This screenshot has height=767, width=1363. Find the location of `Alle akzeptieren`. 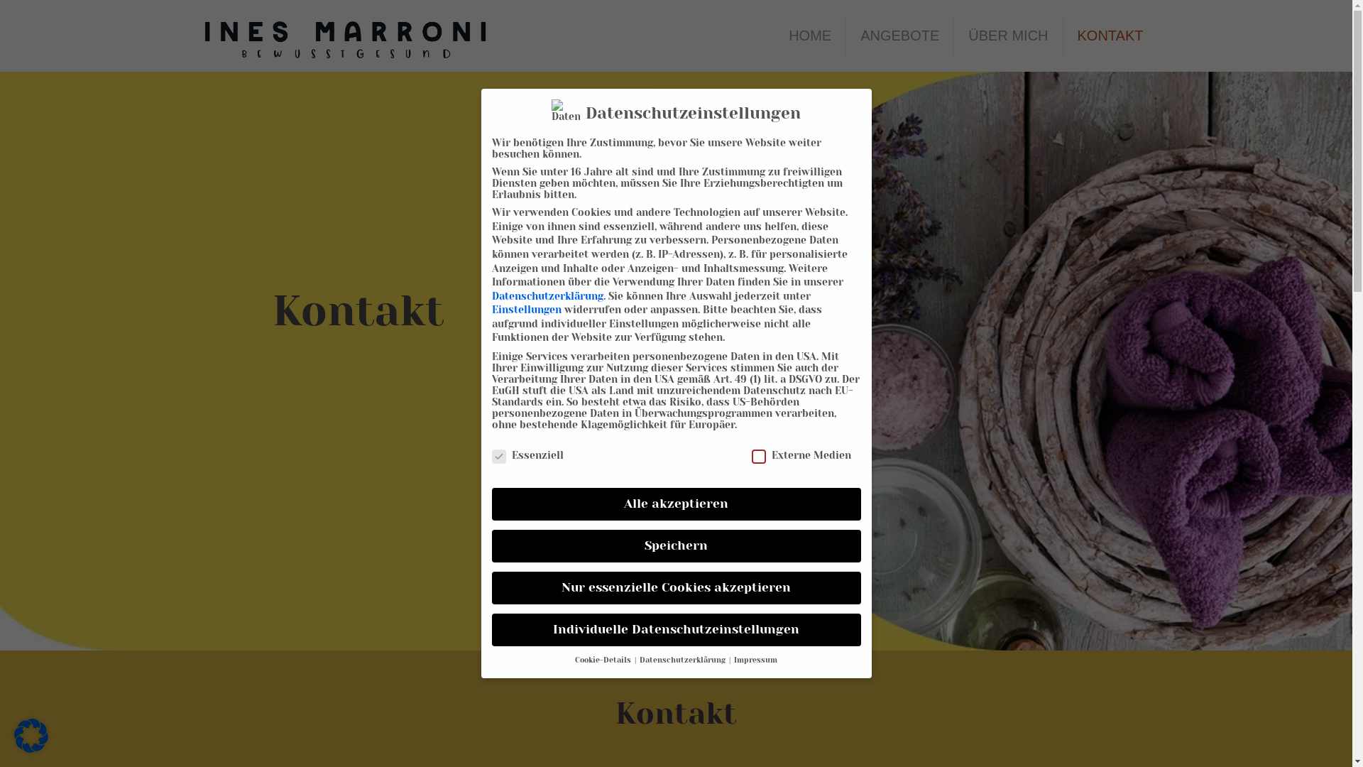

Alle akzeptieren is located at coordinates (676, 504).